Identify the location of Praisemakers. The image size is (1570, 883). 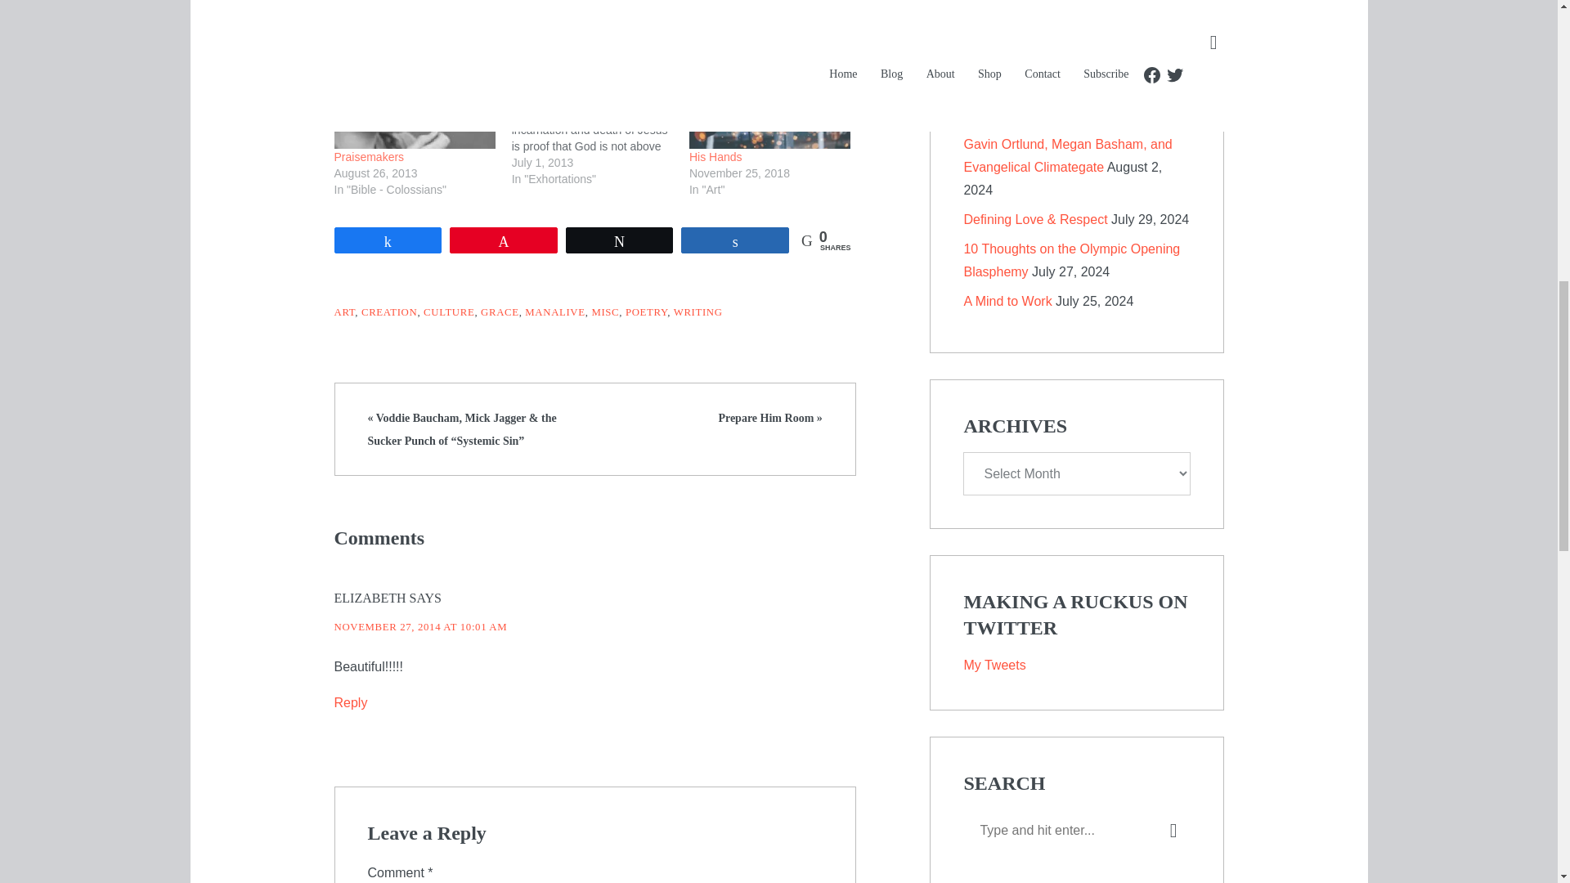
(368, 156).